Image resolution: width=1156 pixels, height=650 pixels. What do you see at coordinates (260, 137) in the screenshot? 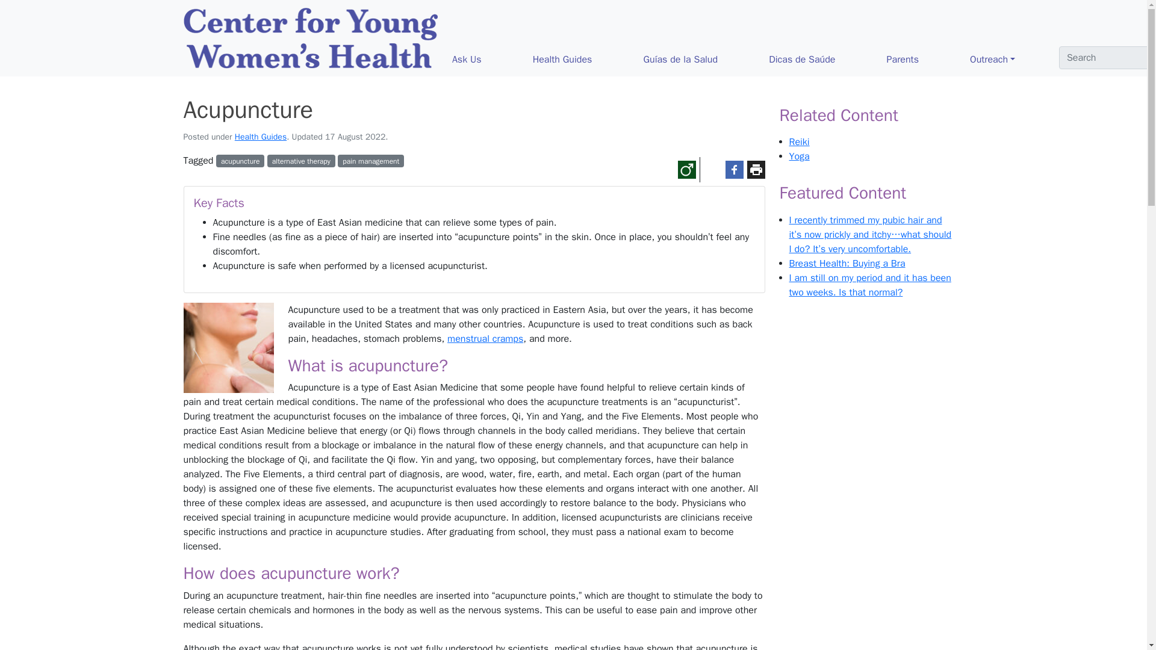
I see `Health Guides` at bounding box center [260, 137].